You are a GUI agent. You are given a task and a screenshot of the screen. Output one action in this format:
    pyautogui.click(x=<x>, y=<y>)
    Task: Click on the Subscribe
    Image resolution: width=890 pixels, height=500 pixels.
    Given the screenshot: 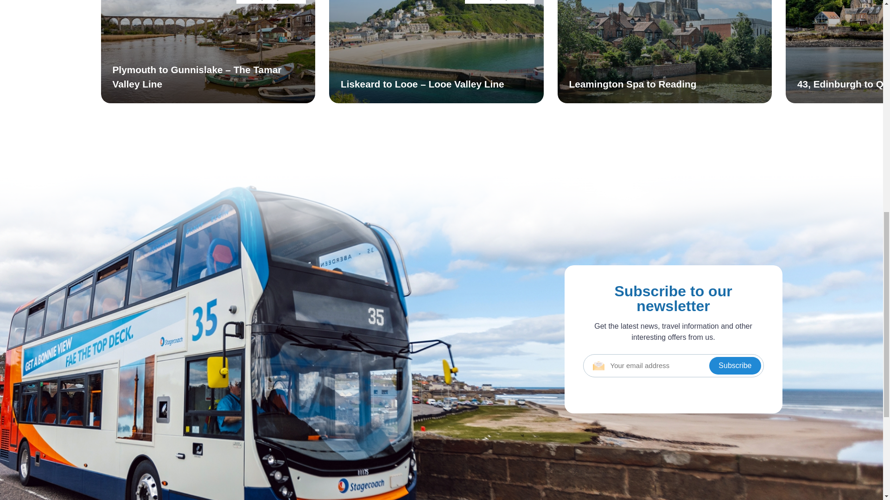 What is the action you would take?
    pyautogui.click(x=735, y=366)
    